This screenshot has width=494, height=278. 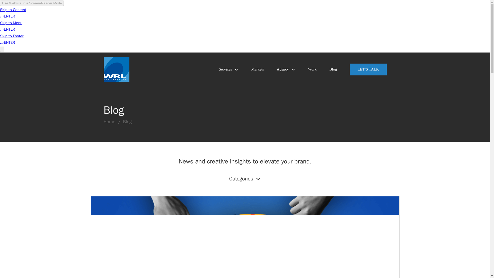 I want to click on Agency, so click(x=283, y=69).